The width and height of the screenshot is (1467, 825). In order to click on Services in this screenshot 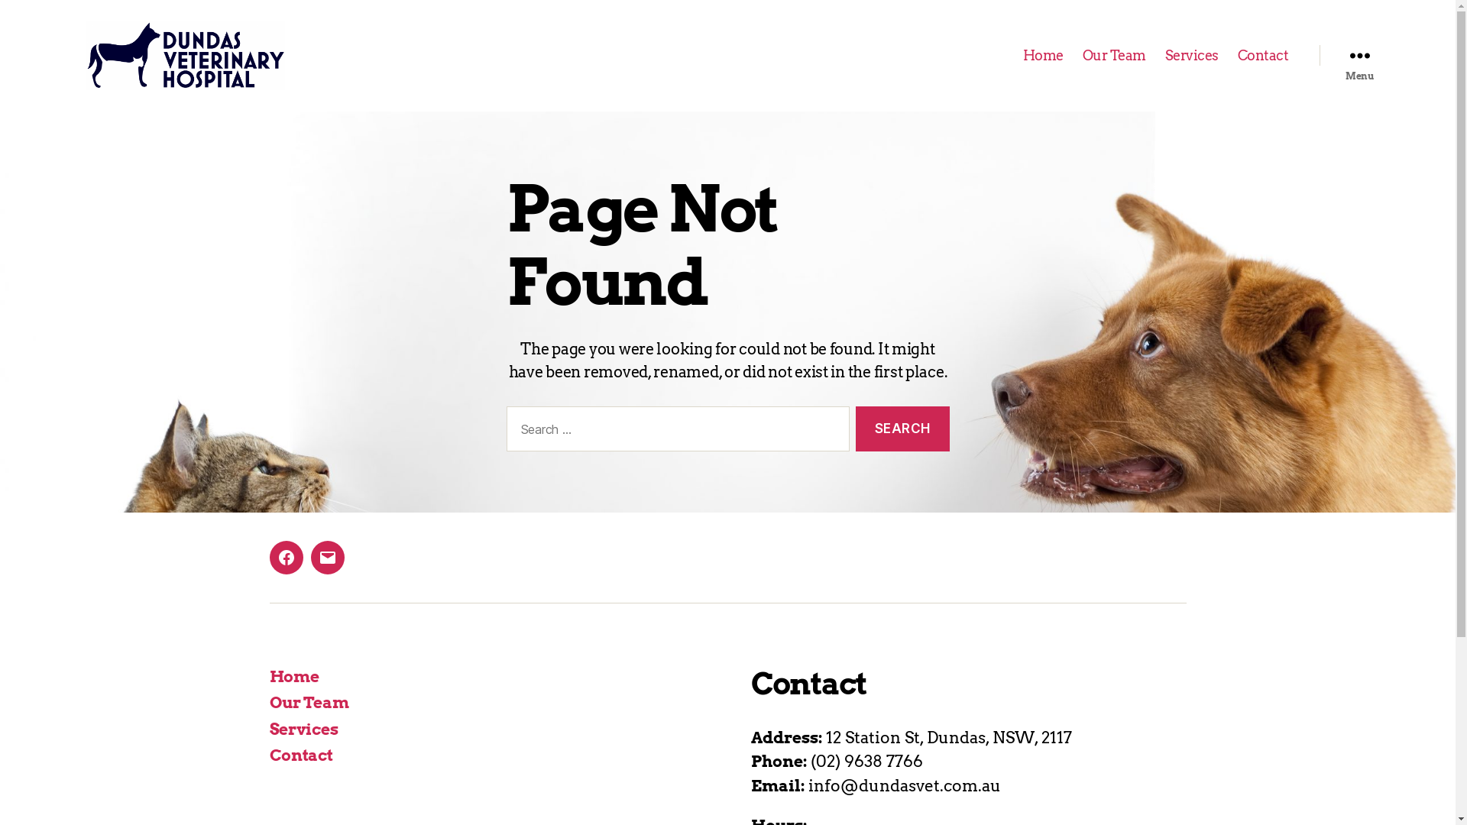, I will do `click(303, 729)`.